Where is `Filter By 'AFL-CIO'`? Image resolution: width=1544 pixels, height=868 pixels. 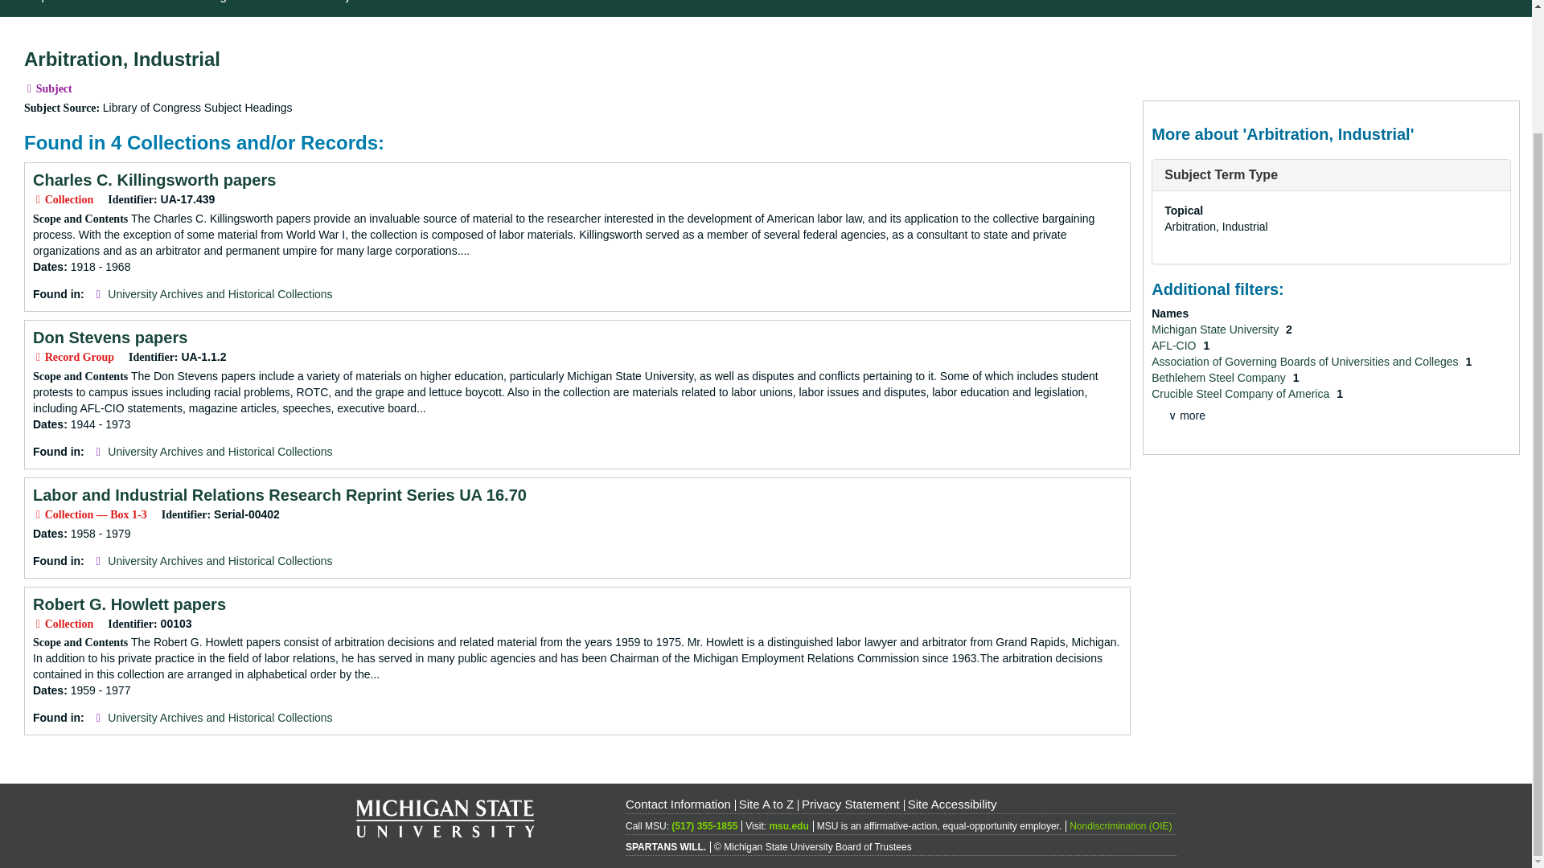 Filter By 'AFL-CIO' is located at coordinates (1176, 346).